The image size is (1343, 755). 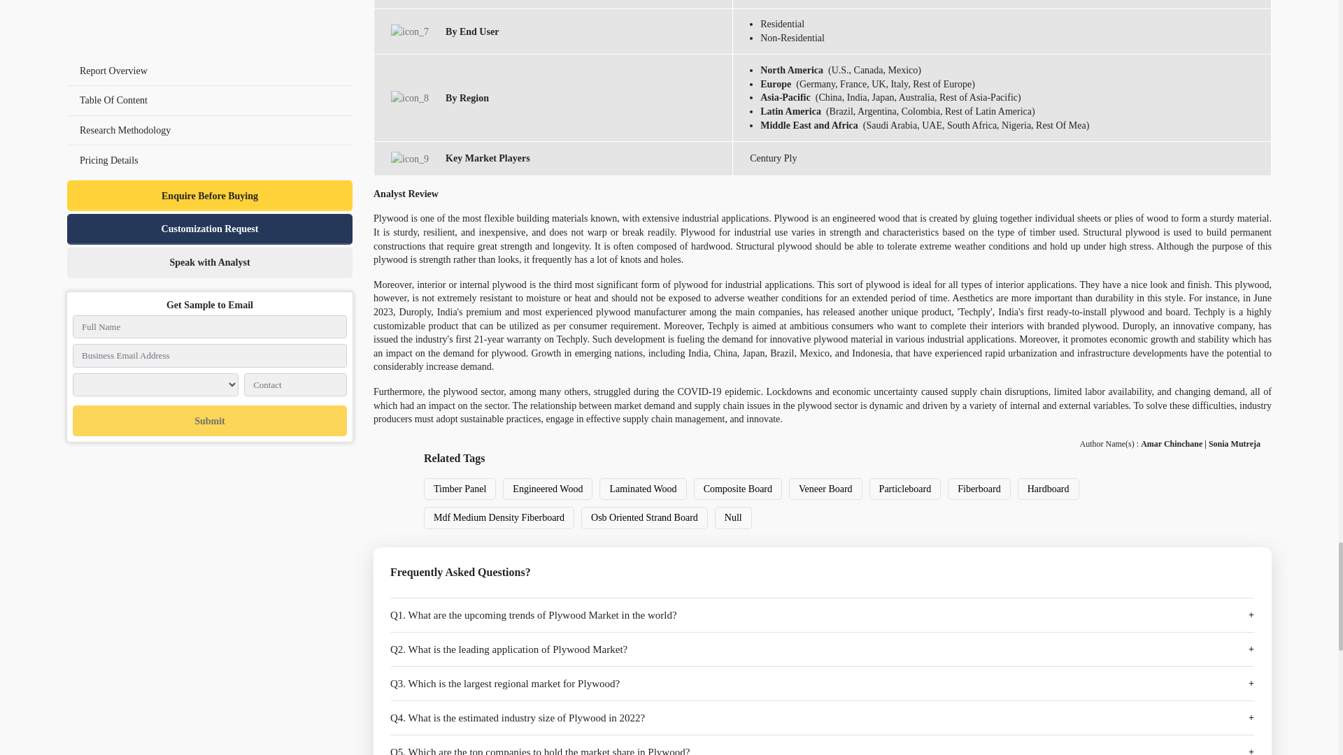 I want to click on Key Market Players, so click(x=409, y=159).